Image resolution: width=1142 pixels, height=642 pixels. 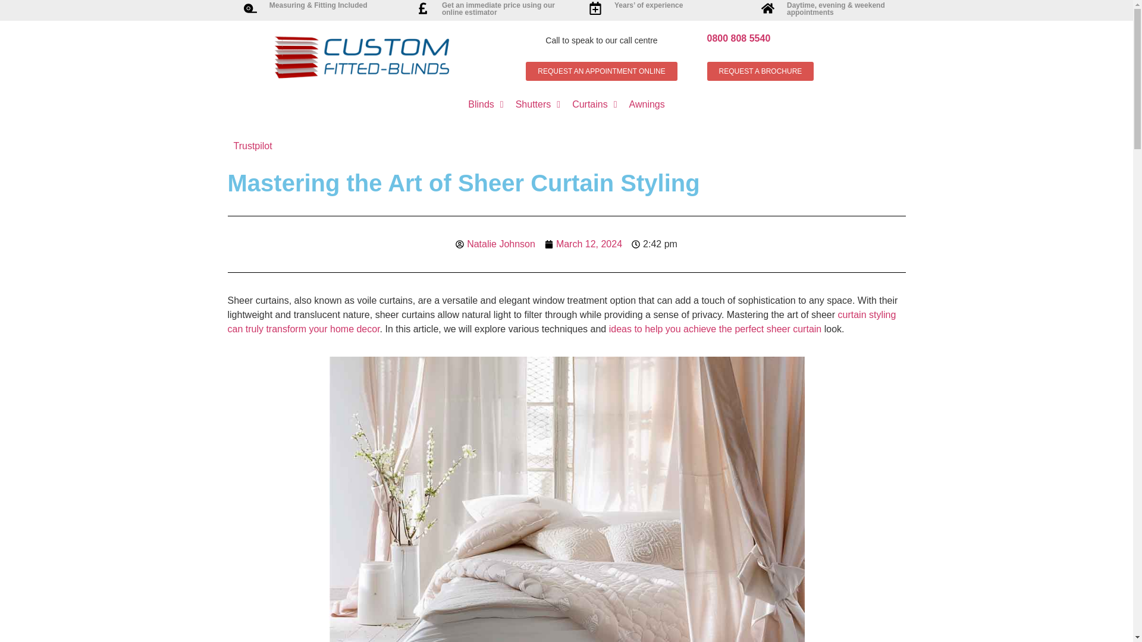 I want to click on Blinds, so click(x=485, y=105).